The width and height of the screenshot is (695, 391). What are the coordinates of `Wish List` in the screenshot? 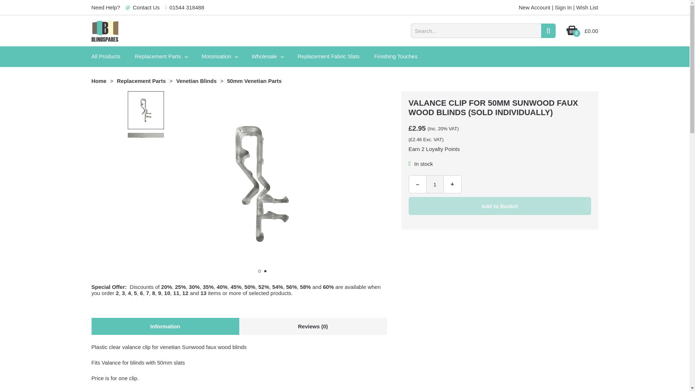 It's located at (587, 7).